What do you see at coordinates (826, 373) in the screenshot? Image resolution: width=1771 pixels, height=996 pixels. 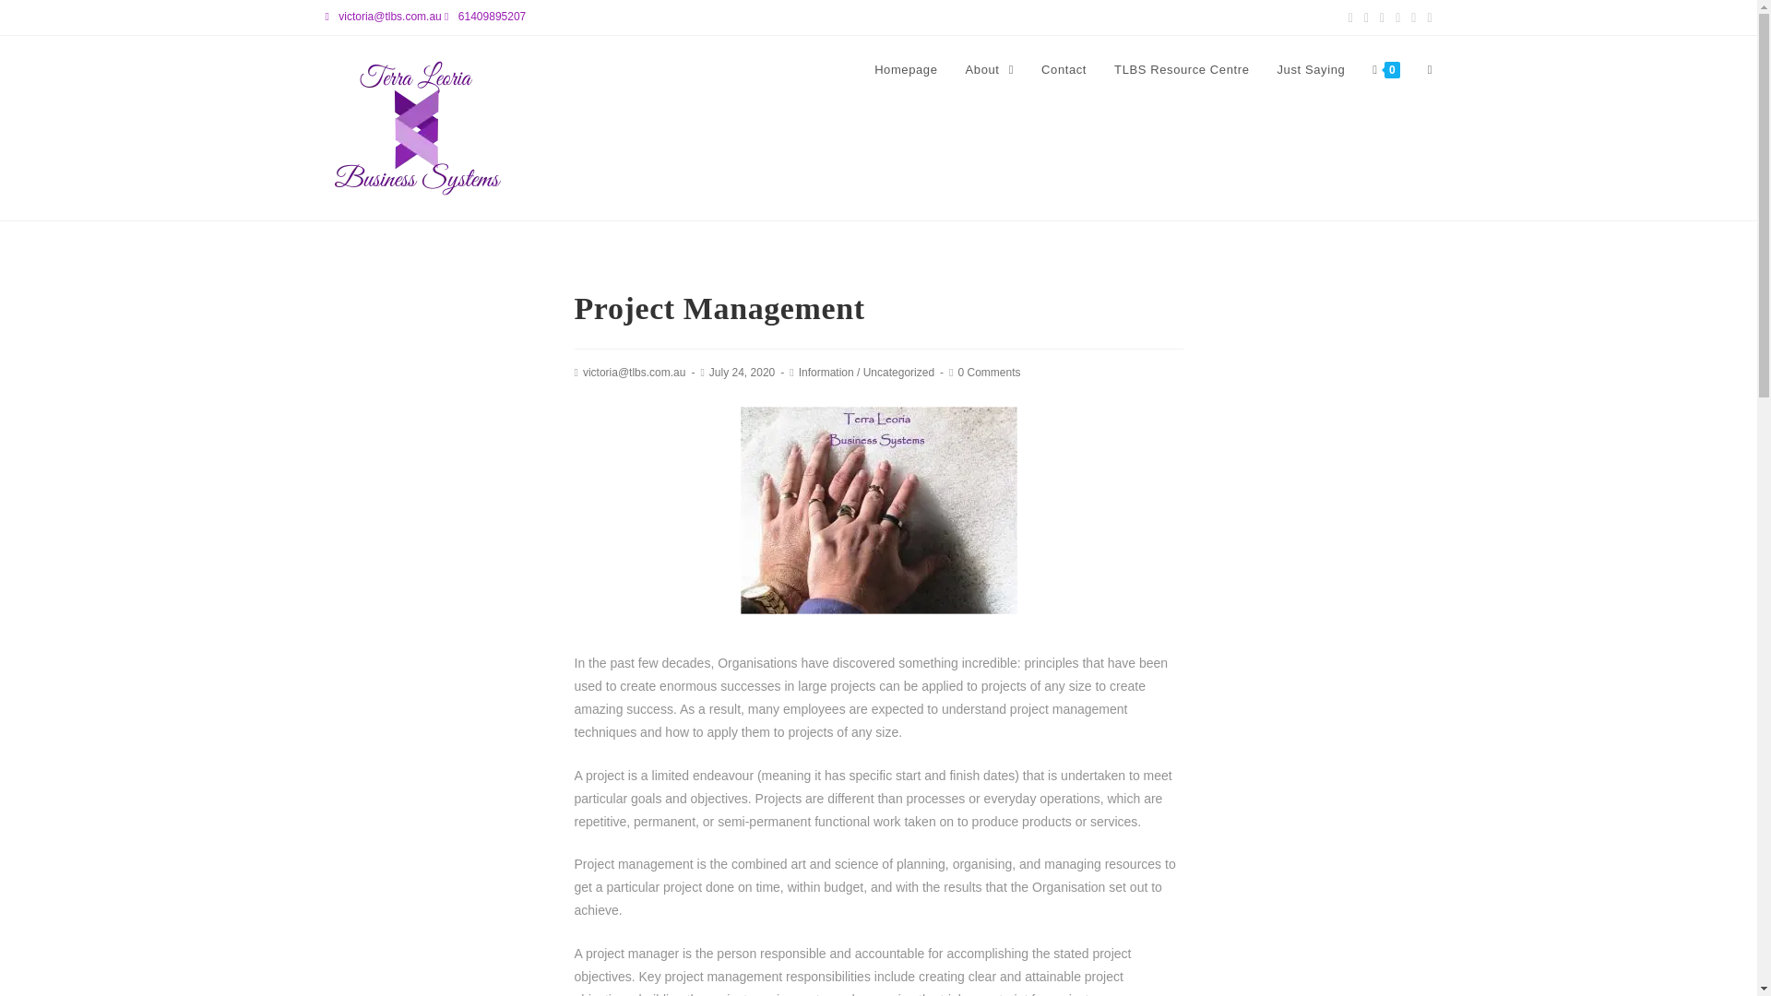 I see `Information` at bounding box center [826, 373].